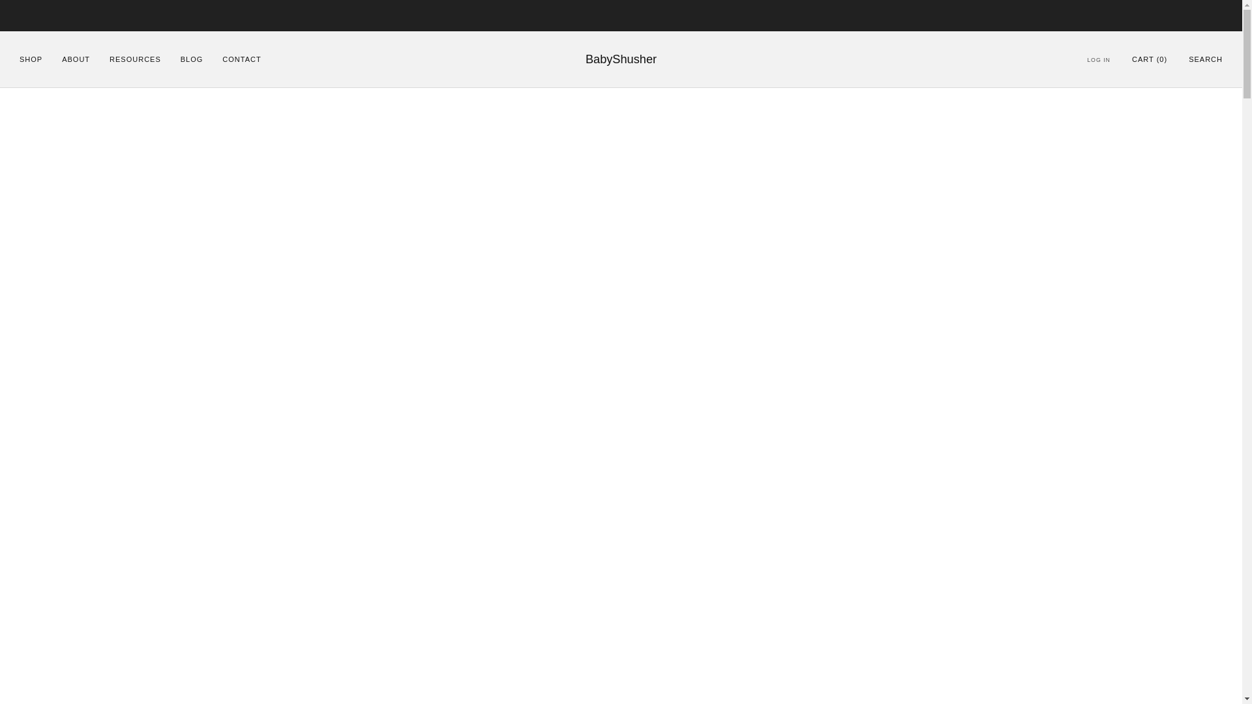 The width and height of the screenshot is (1252, 704). What do you see at coordinates (621, 59) in the screenshot?
I see `BabyShusher` at bounding box center [621, 59].